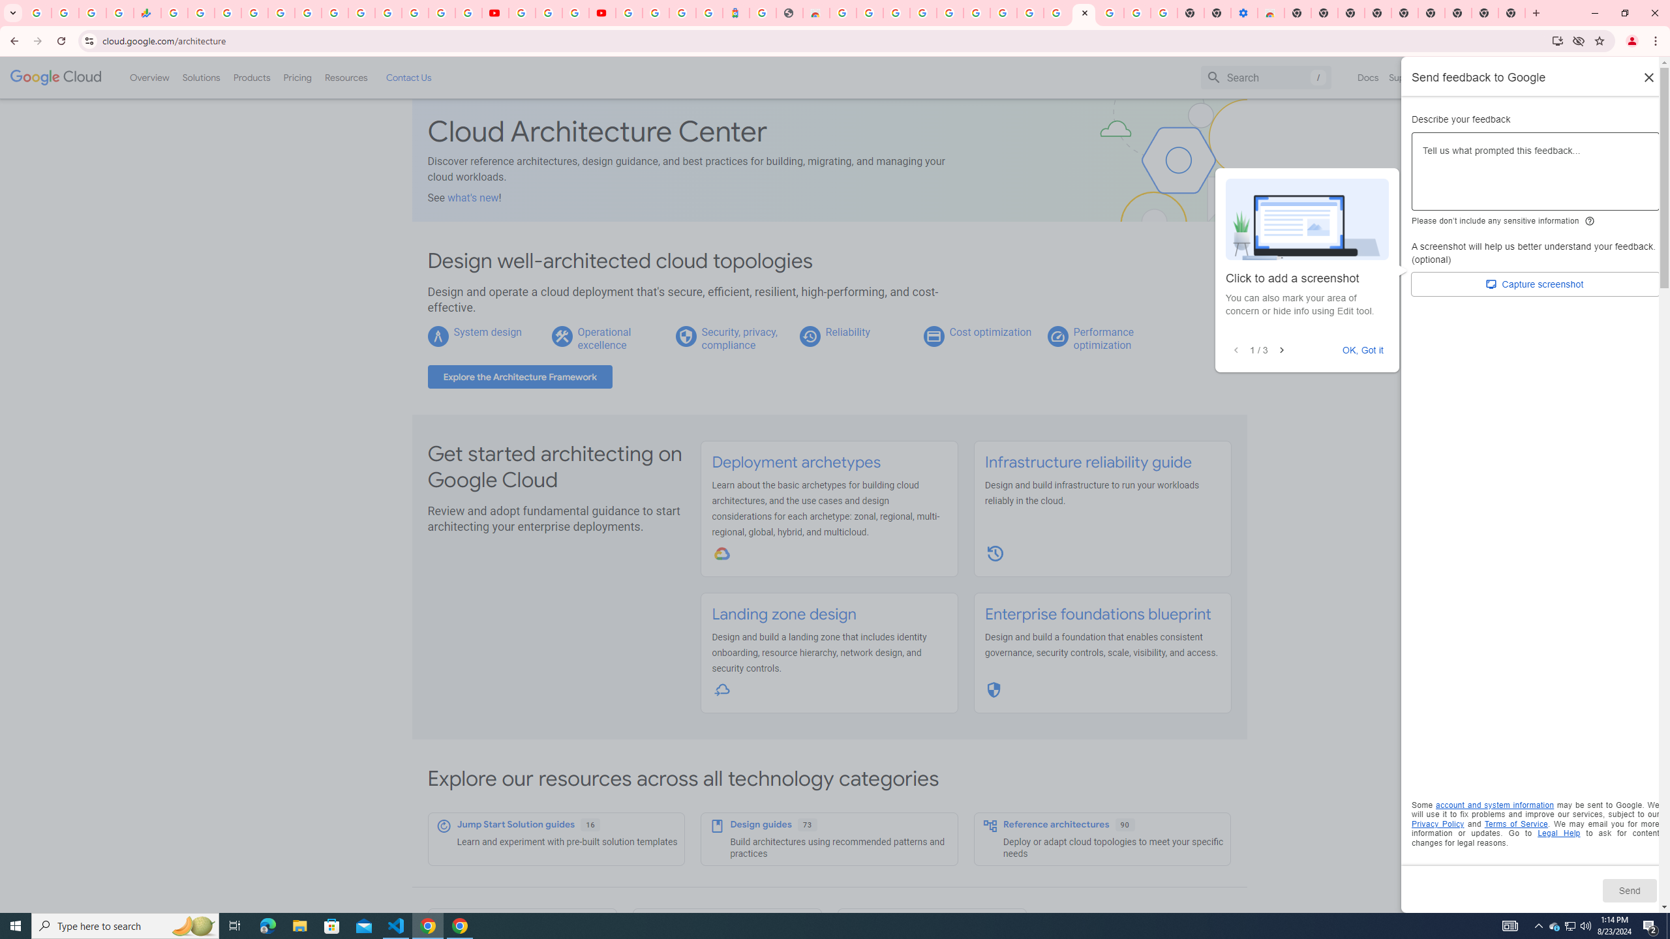  I want to click on Next, so click(1281, 351).